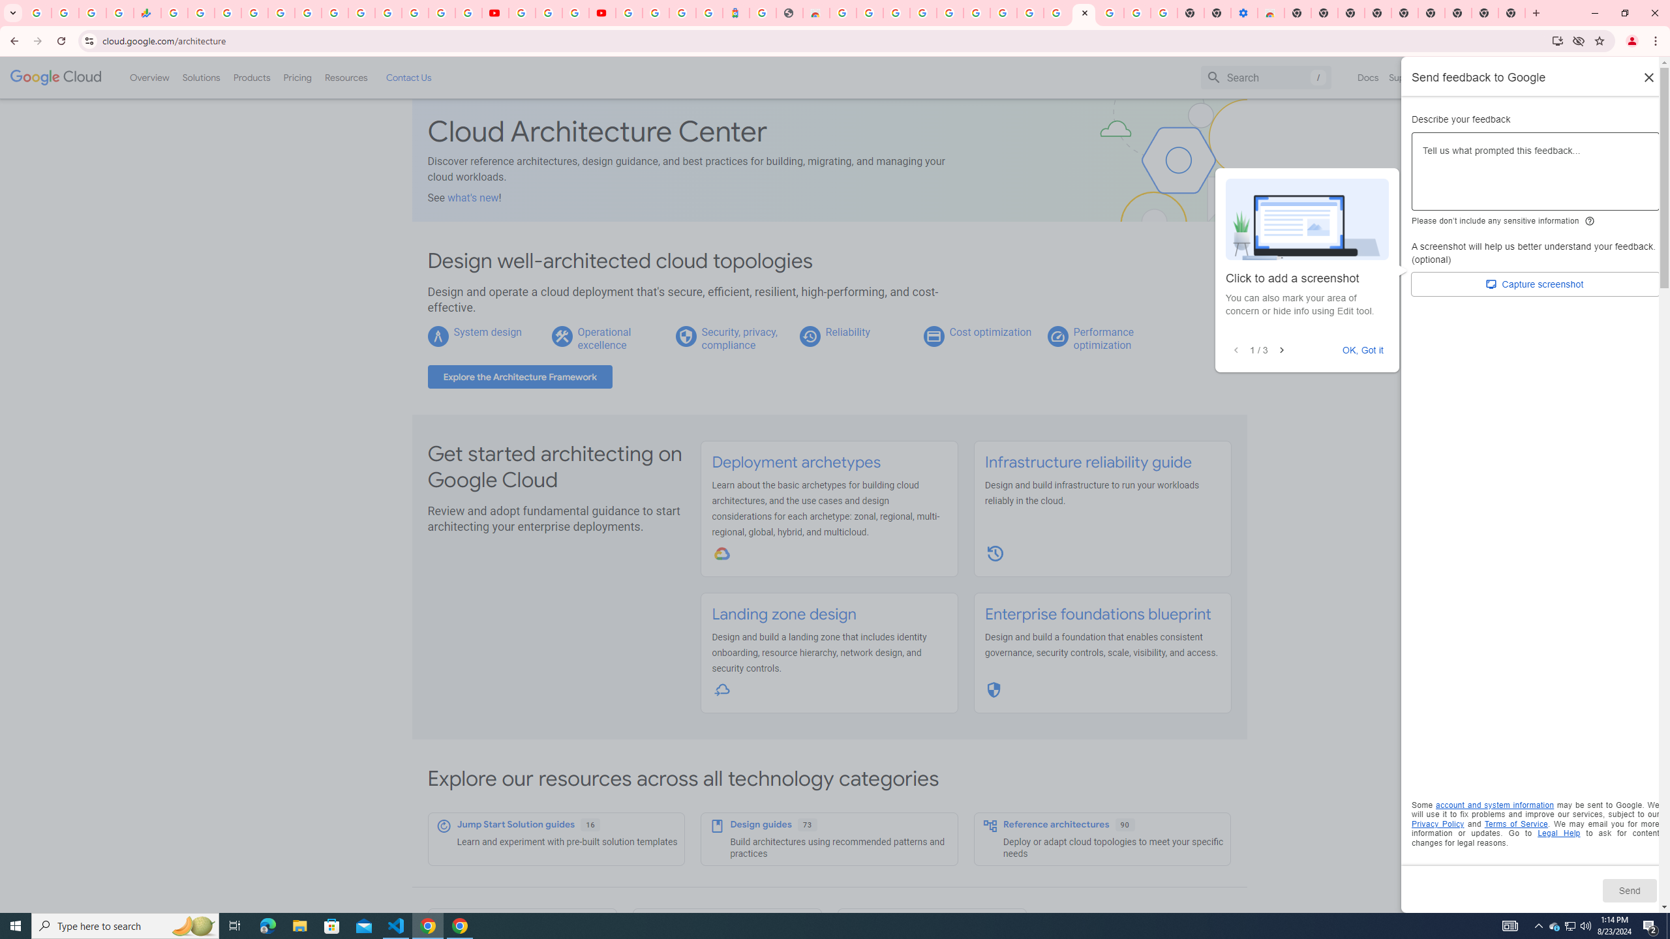  I want to click on Next, so click(1281, 351).